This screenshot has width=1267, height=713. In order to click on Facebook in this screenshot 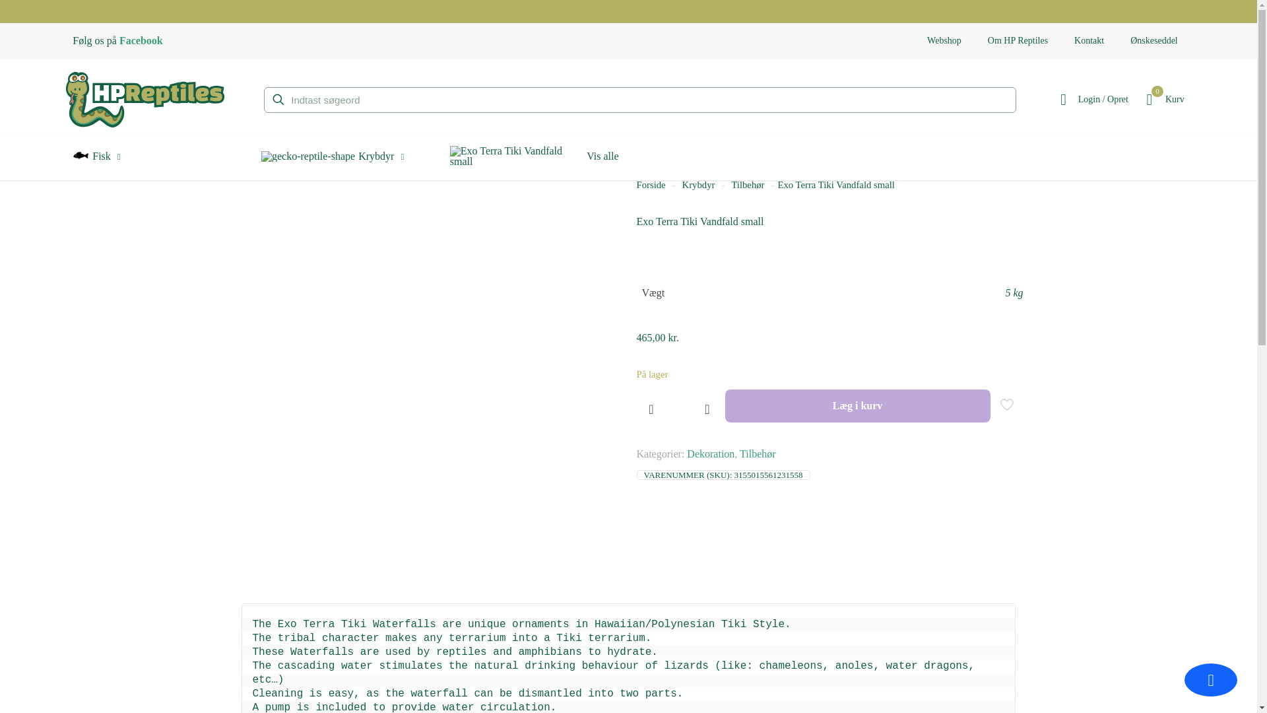, I will do `click(699, 185)`.